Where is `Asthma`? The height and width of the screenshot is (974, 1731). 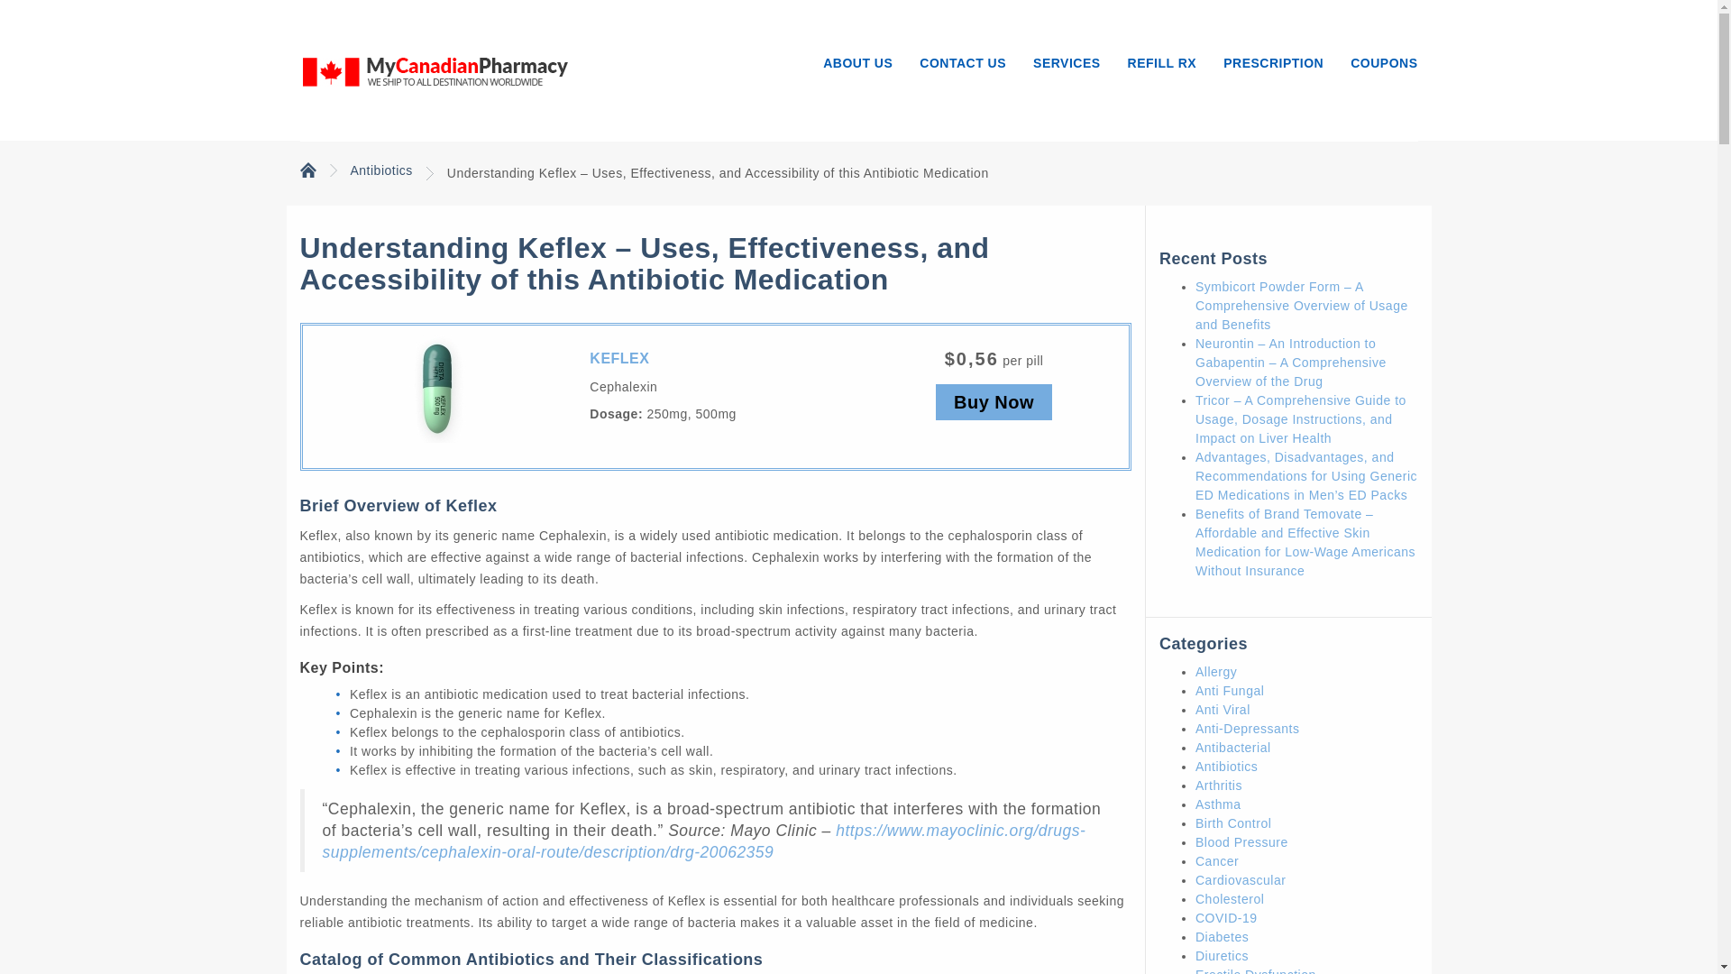 Asthma is located at coordinates (1218, 804).